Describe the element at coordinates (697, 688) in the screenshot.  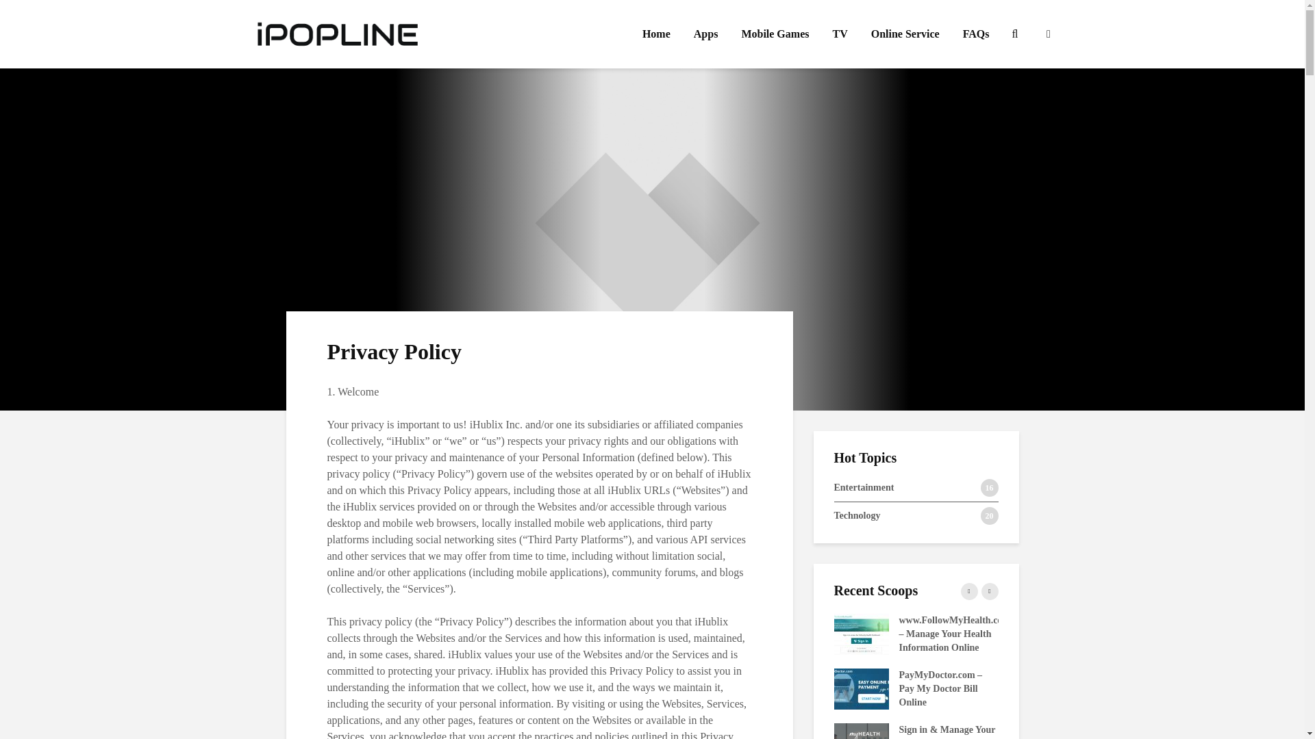
I see `Access You Healthcare Information Now` at that location.